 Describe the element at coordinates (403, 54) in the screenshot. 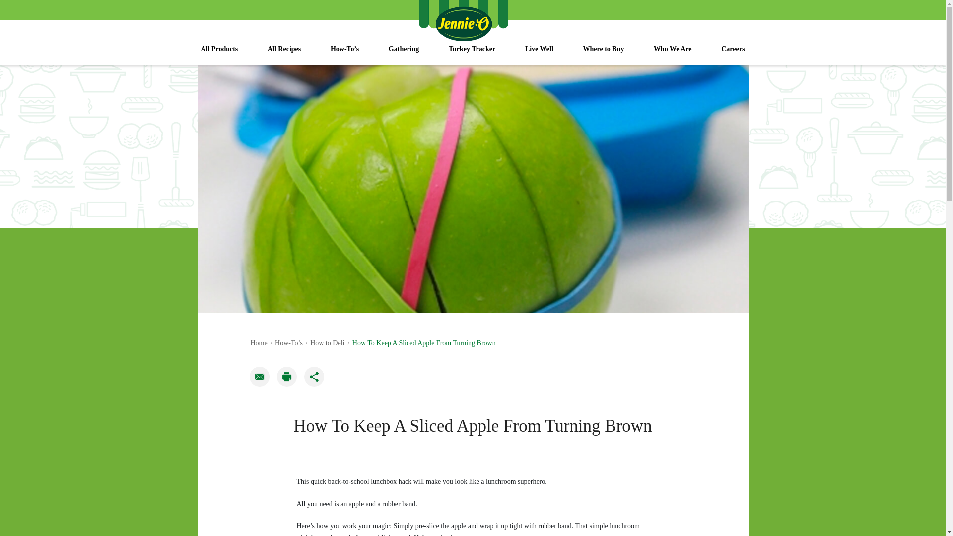

I see `Gathering` at that location.